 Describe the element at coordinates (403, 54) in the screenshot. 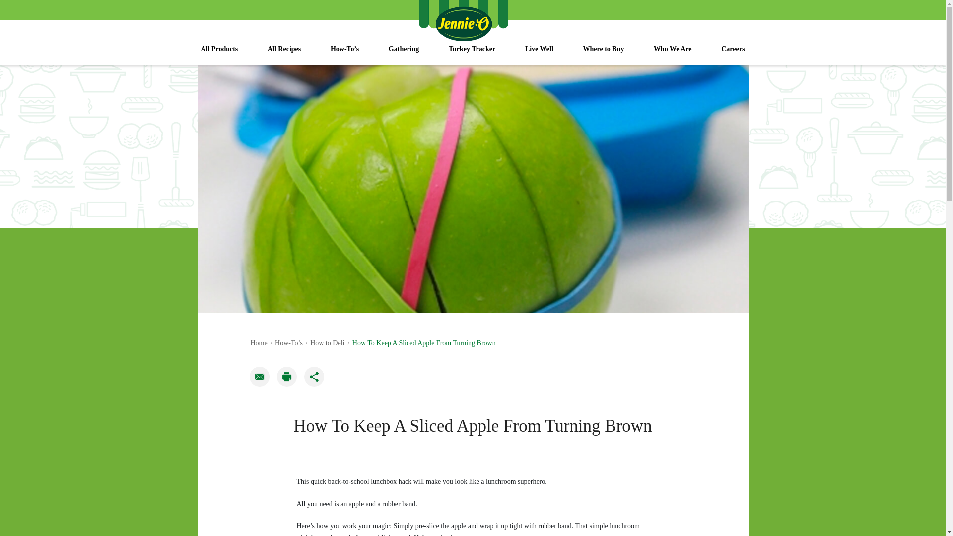

I see `Gathering` at that location.